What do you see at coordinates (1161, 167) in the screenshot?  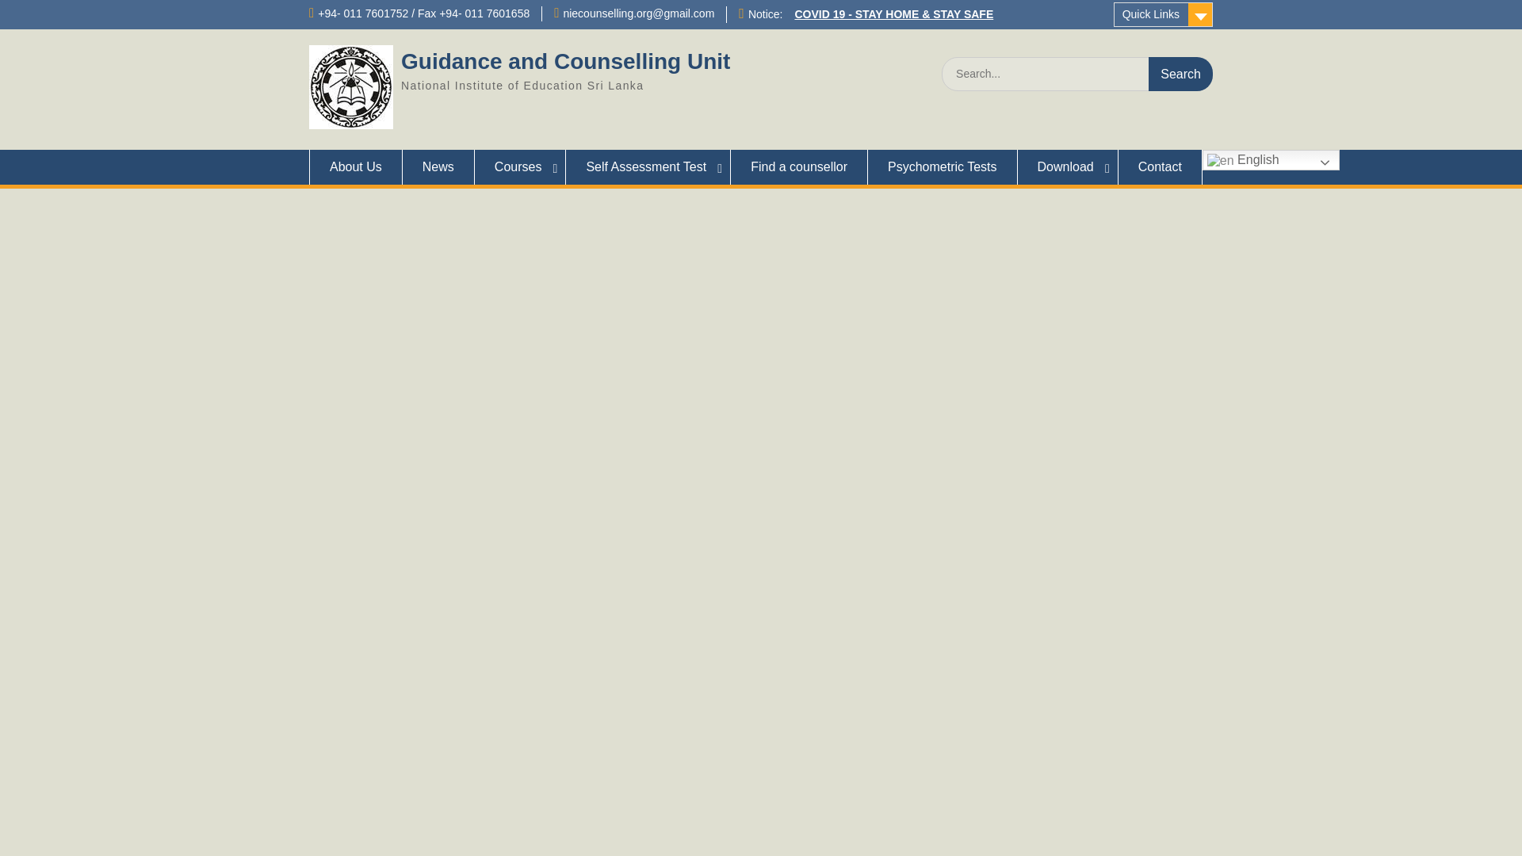 I see `Contact` at bounding box center [1161, 167].